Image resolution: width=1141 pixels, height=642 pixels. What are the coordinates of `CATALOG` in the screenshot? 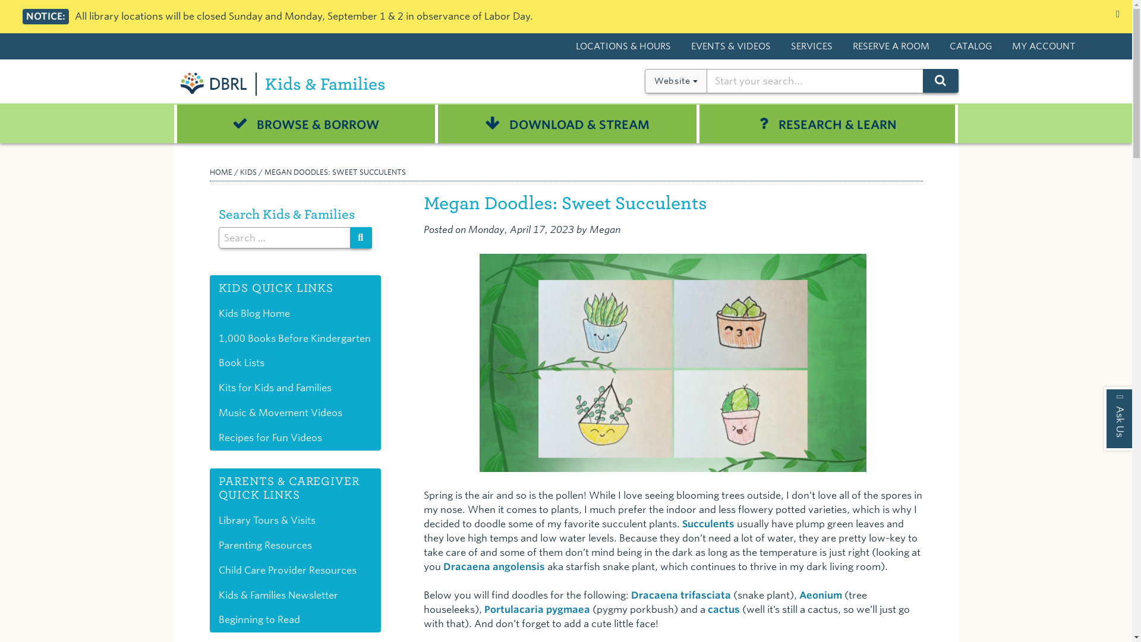 It's located at (970, 48).